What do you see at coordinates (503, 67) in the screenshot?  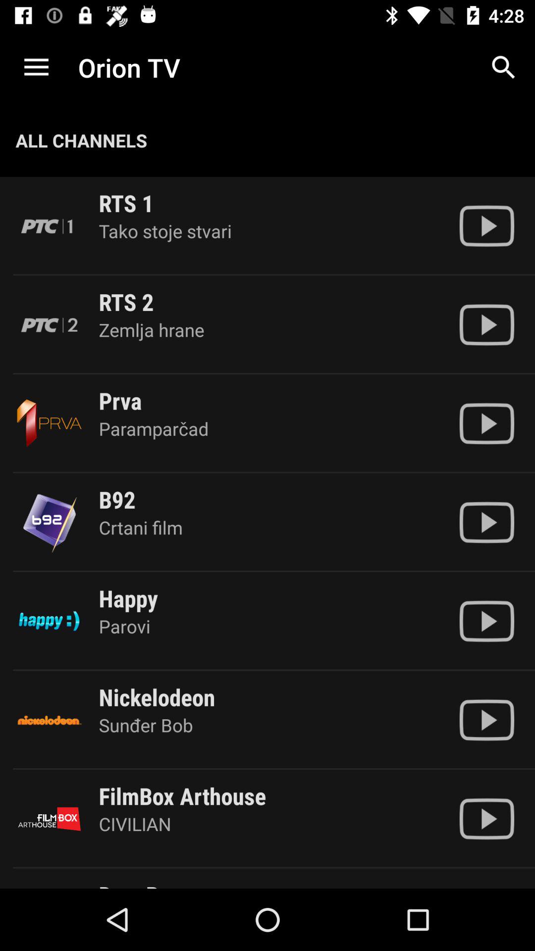 I see `turn on item next to orion tv app` at bounding box center [503, 67].